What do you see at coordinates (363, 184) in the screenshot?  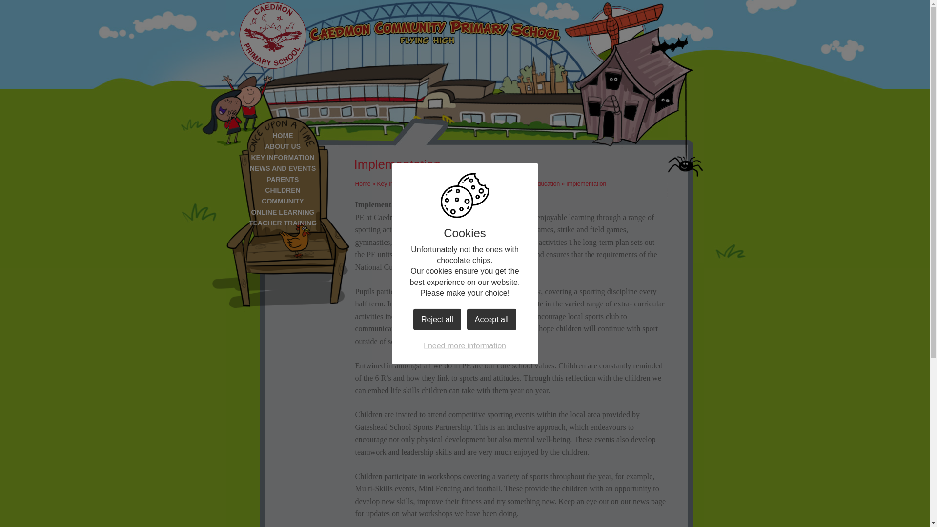 I see `Home` at bounding box center [363, 184].